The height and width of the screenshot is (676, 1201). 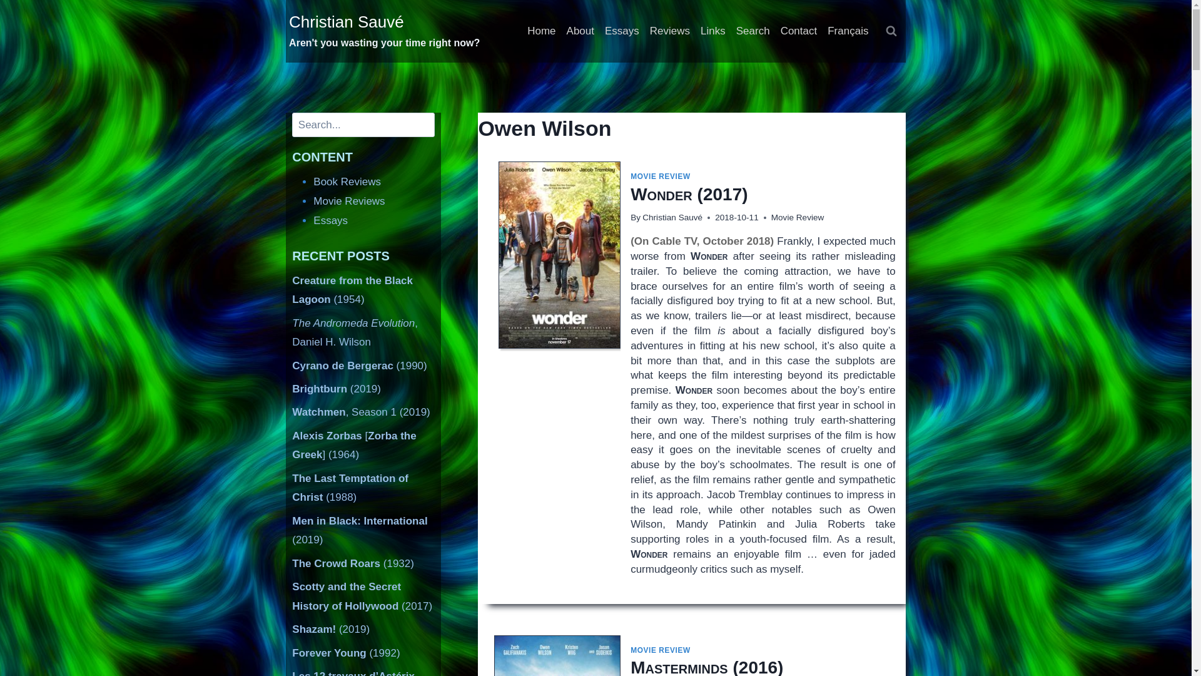 What do you see at coordinates (669, 31) in the screenshot?
I see `Reviews` at bounding box center [669, 31].